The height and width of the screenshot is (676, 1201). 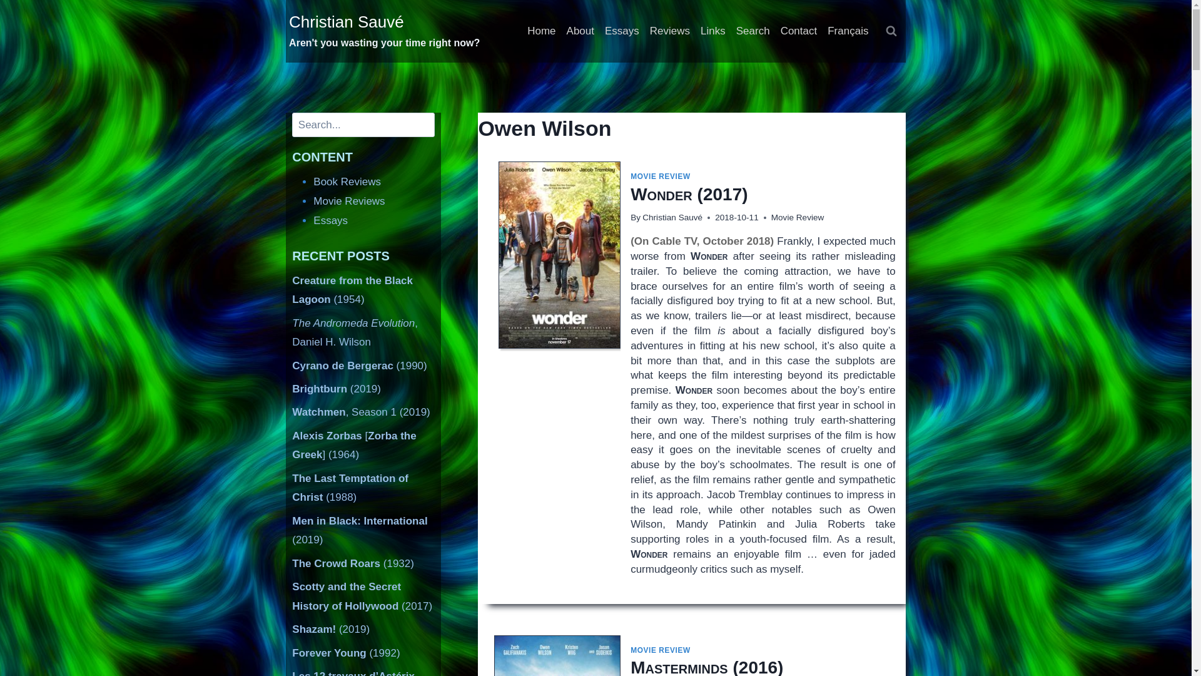 What do you see at coordinates (669, 31) in the screenshot?
I see `Reviews` at bounding box center [669, 31].